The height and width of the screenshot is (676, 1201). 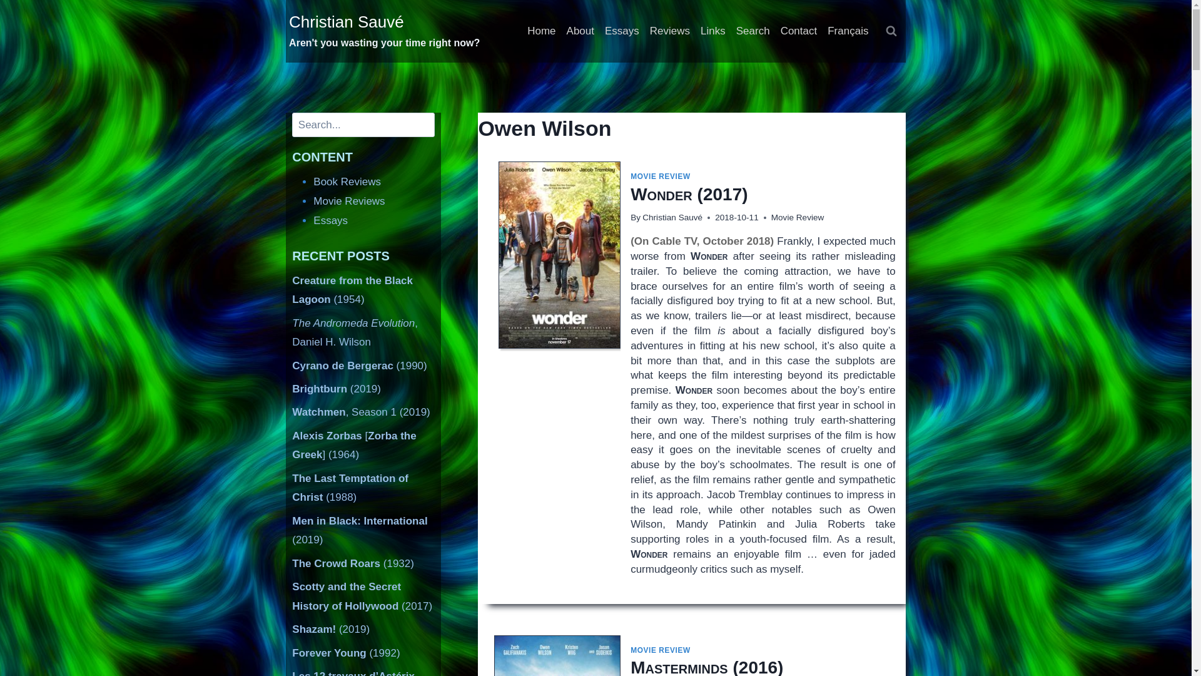 What do you see at coordinates (669, 31) in the screenshot?
I see `Reviews` at bounding box center [669, 31].